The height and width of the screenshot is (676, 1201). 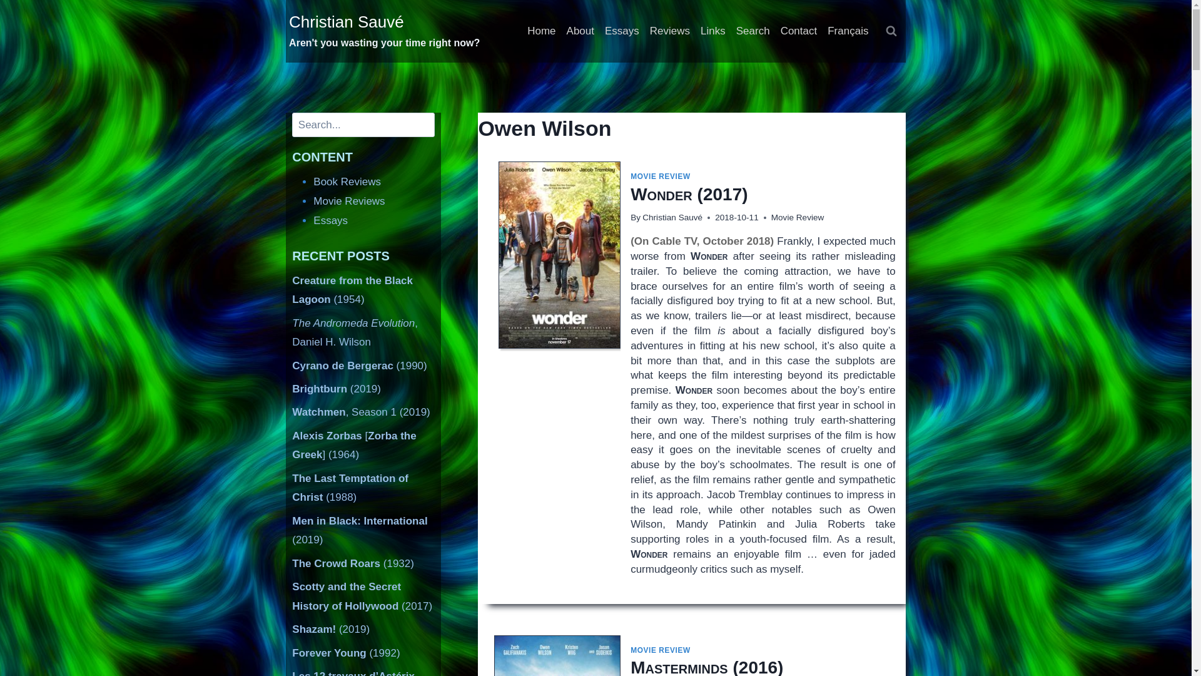 What do you see at coordinates (669, 31) in the screenshot?
I see `Reviews` at bounding box center [669, 31].